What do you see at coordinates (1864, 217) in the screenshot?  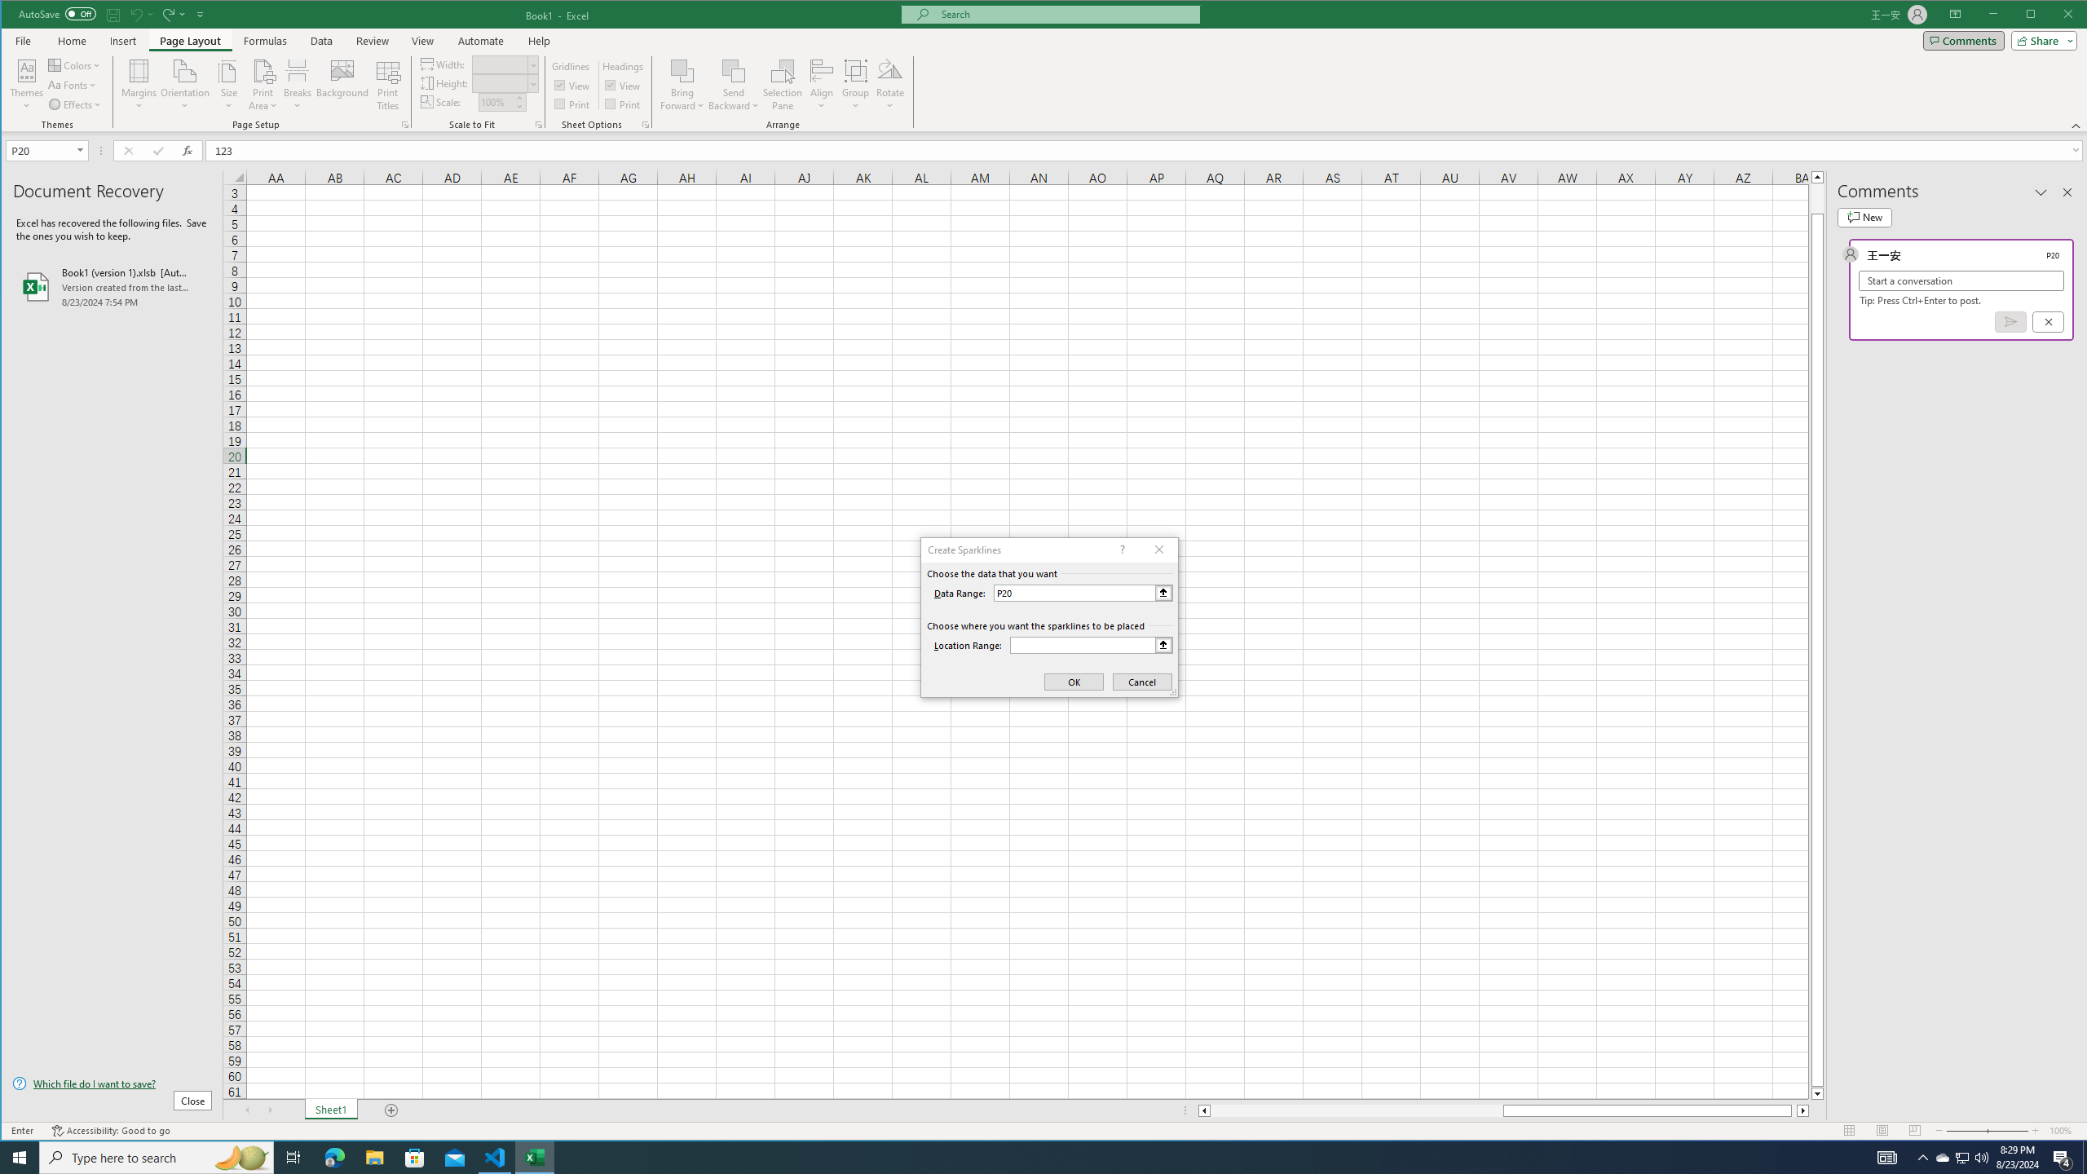 I see `New comment` at bounding box center [1864, 217].